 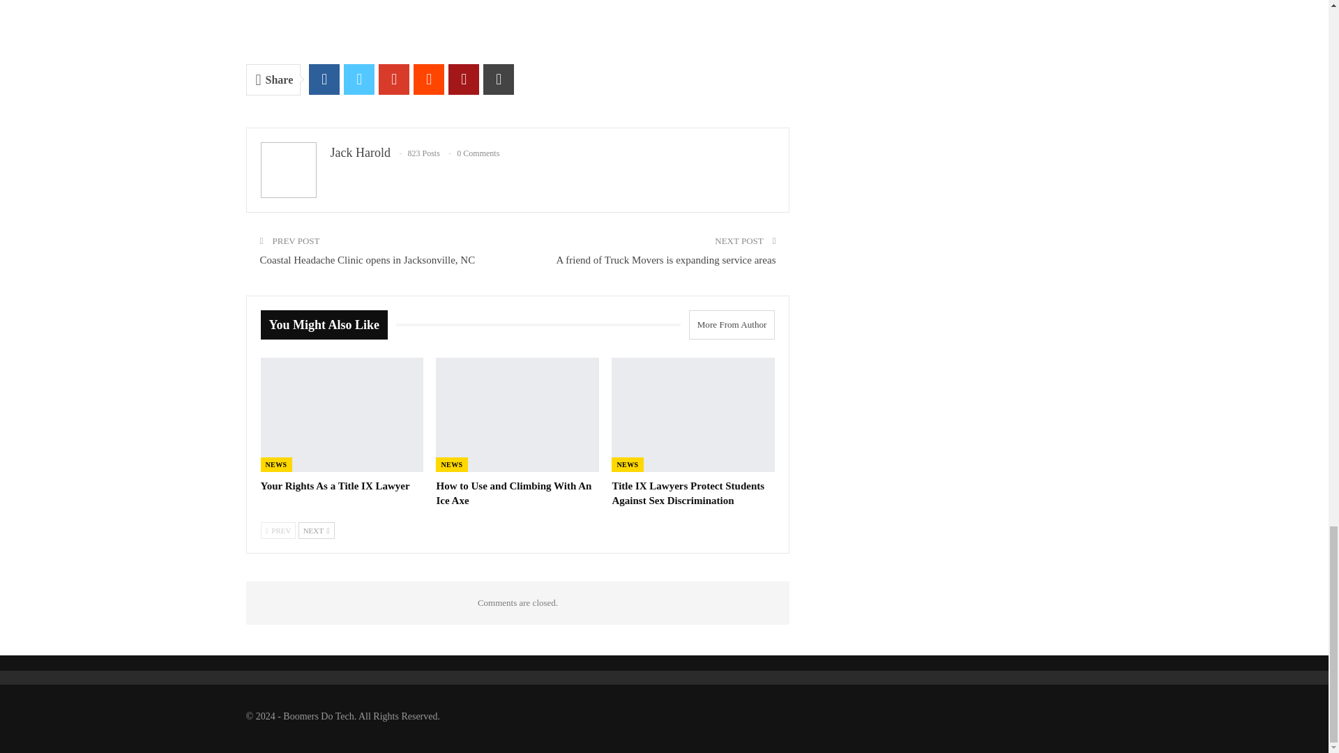 What do you see at coordinates (517, 415) in the screenshot?
I see `How to Use and Climbing With An Ice Axe` at bounding box center [517, 415].